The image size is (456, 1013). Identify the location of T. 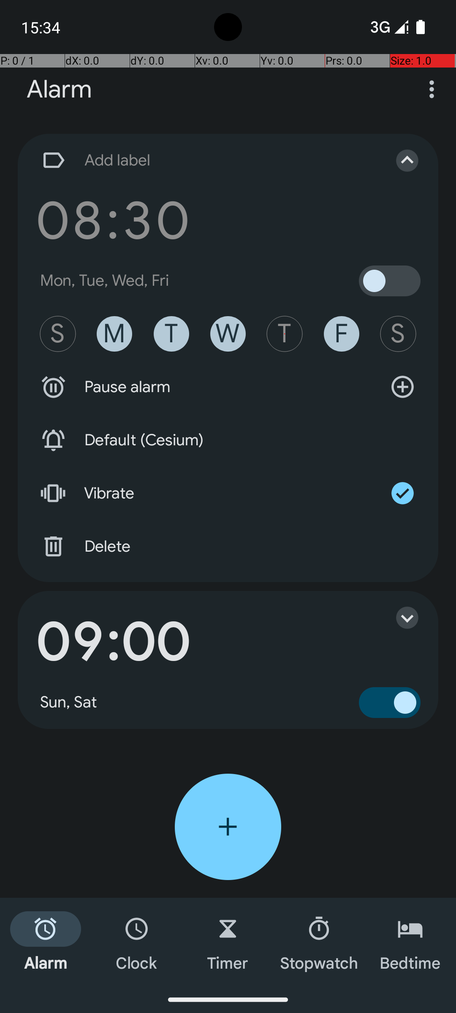
(171, 334).